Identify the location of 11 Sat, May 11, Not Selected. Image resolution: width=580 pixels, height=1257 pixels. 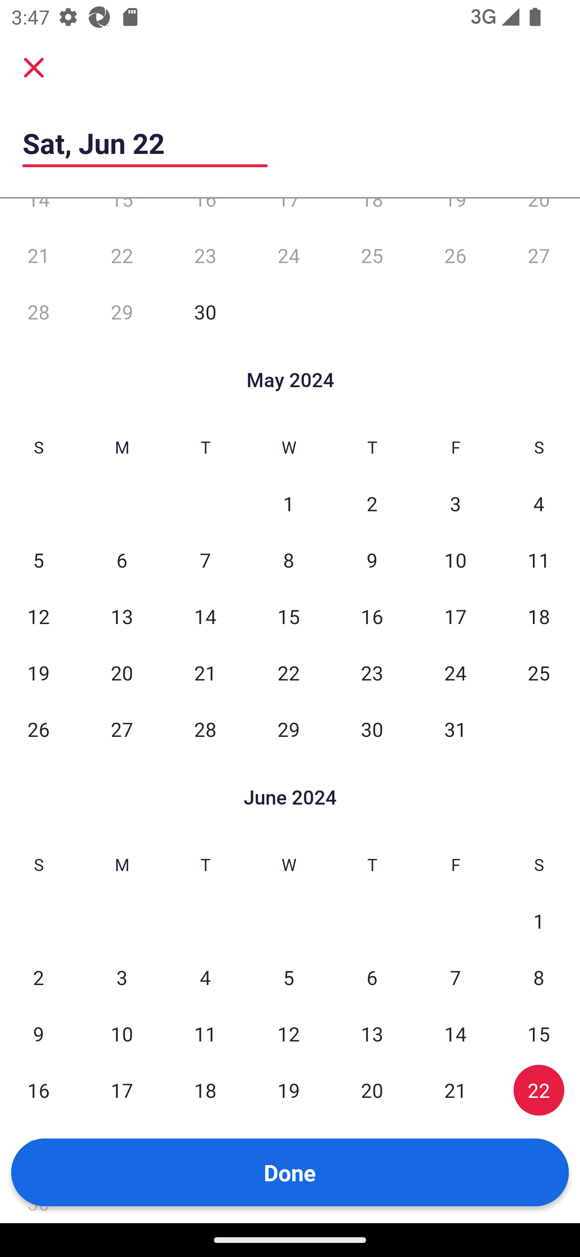
(539, 560).